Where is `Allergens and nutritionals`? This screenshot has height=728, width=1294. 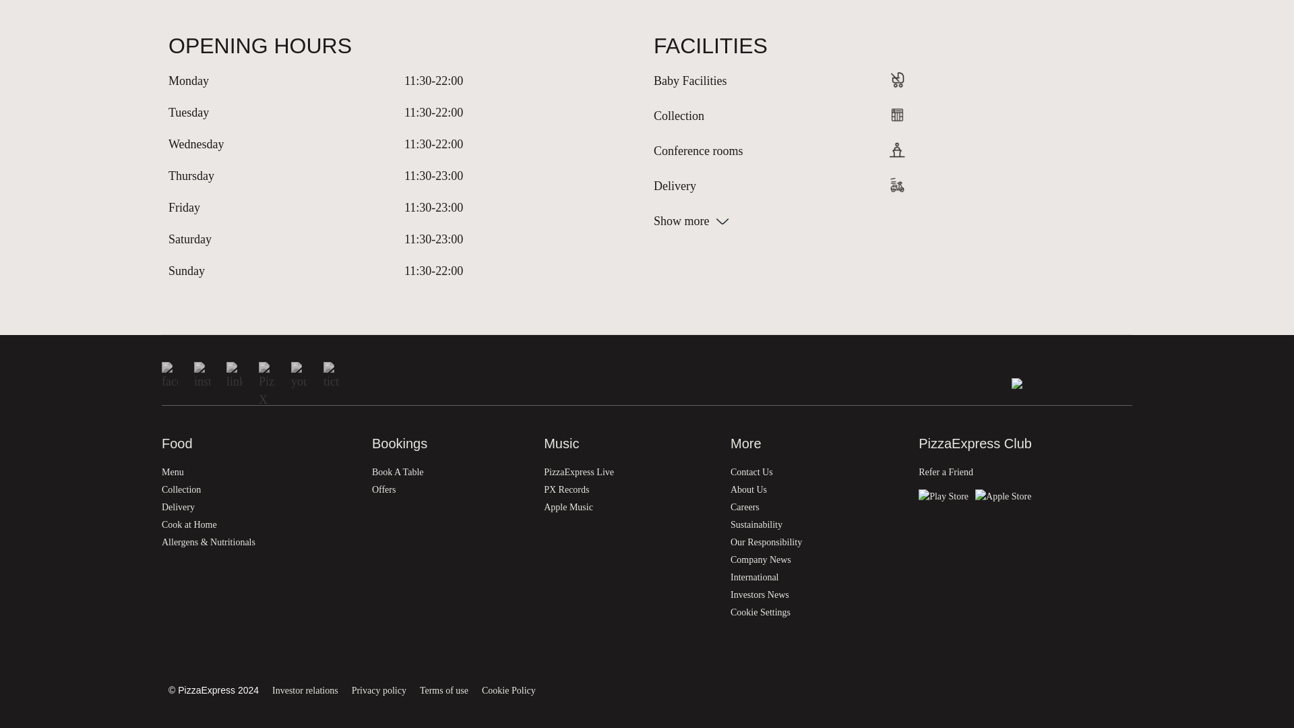 Allergens and nutritionals is located at coordinates (259, 543).